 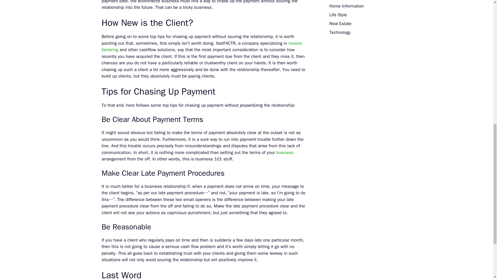 I want to click on invoice factoring, so click(x=201, y=47).